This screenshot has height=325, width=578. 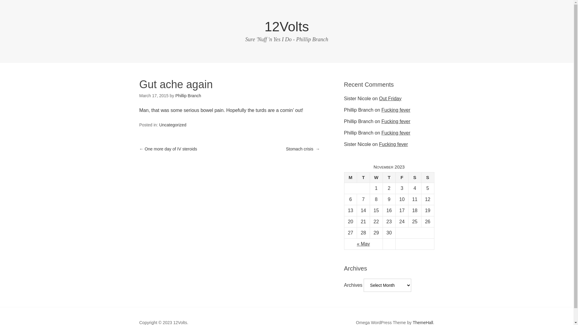 I want to click on Fucking fever, so click(x=396, y=110).